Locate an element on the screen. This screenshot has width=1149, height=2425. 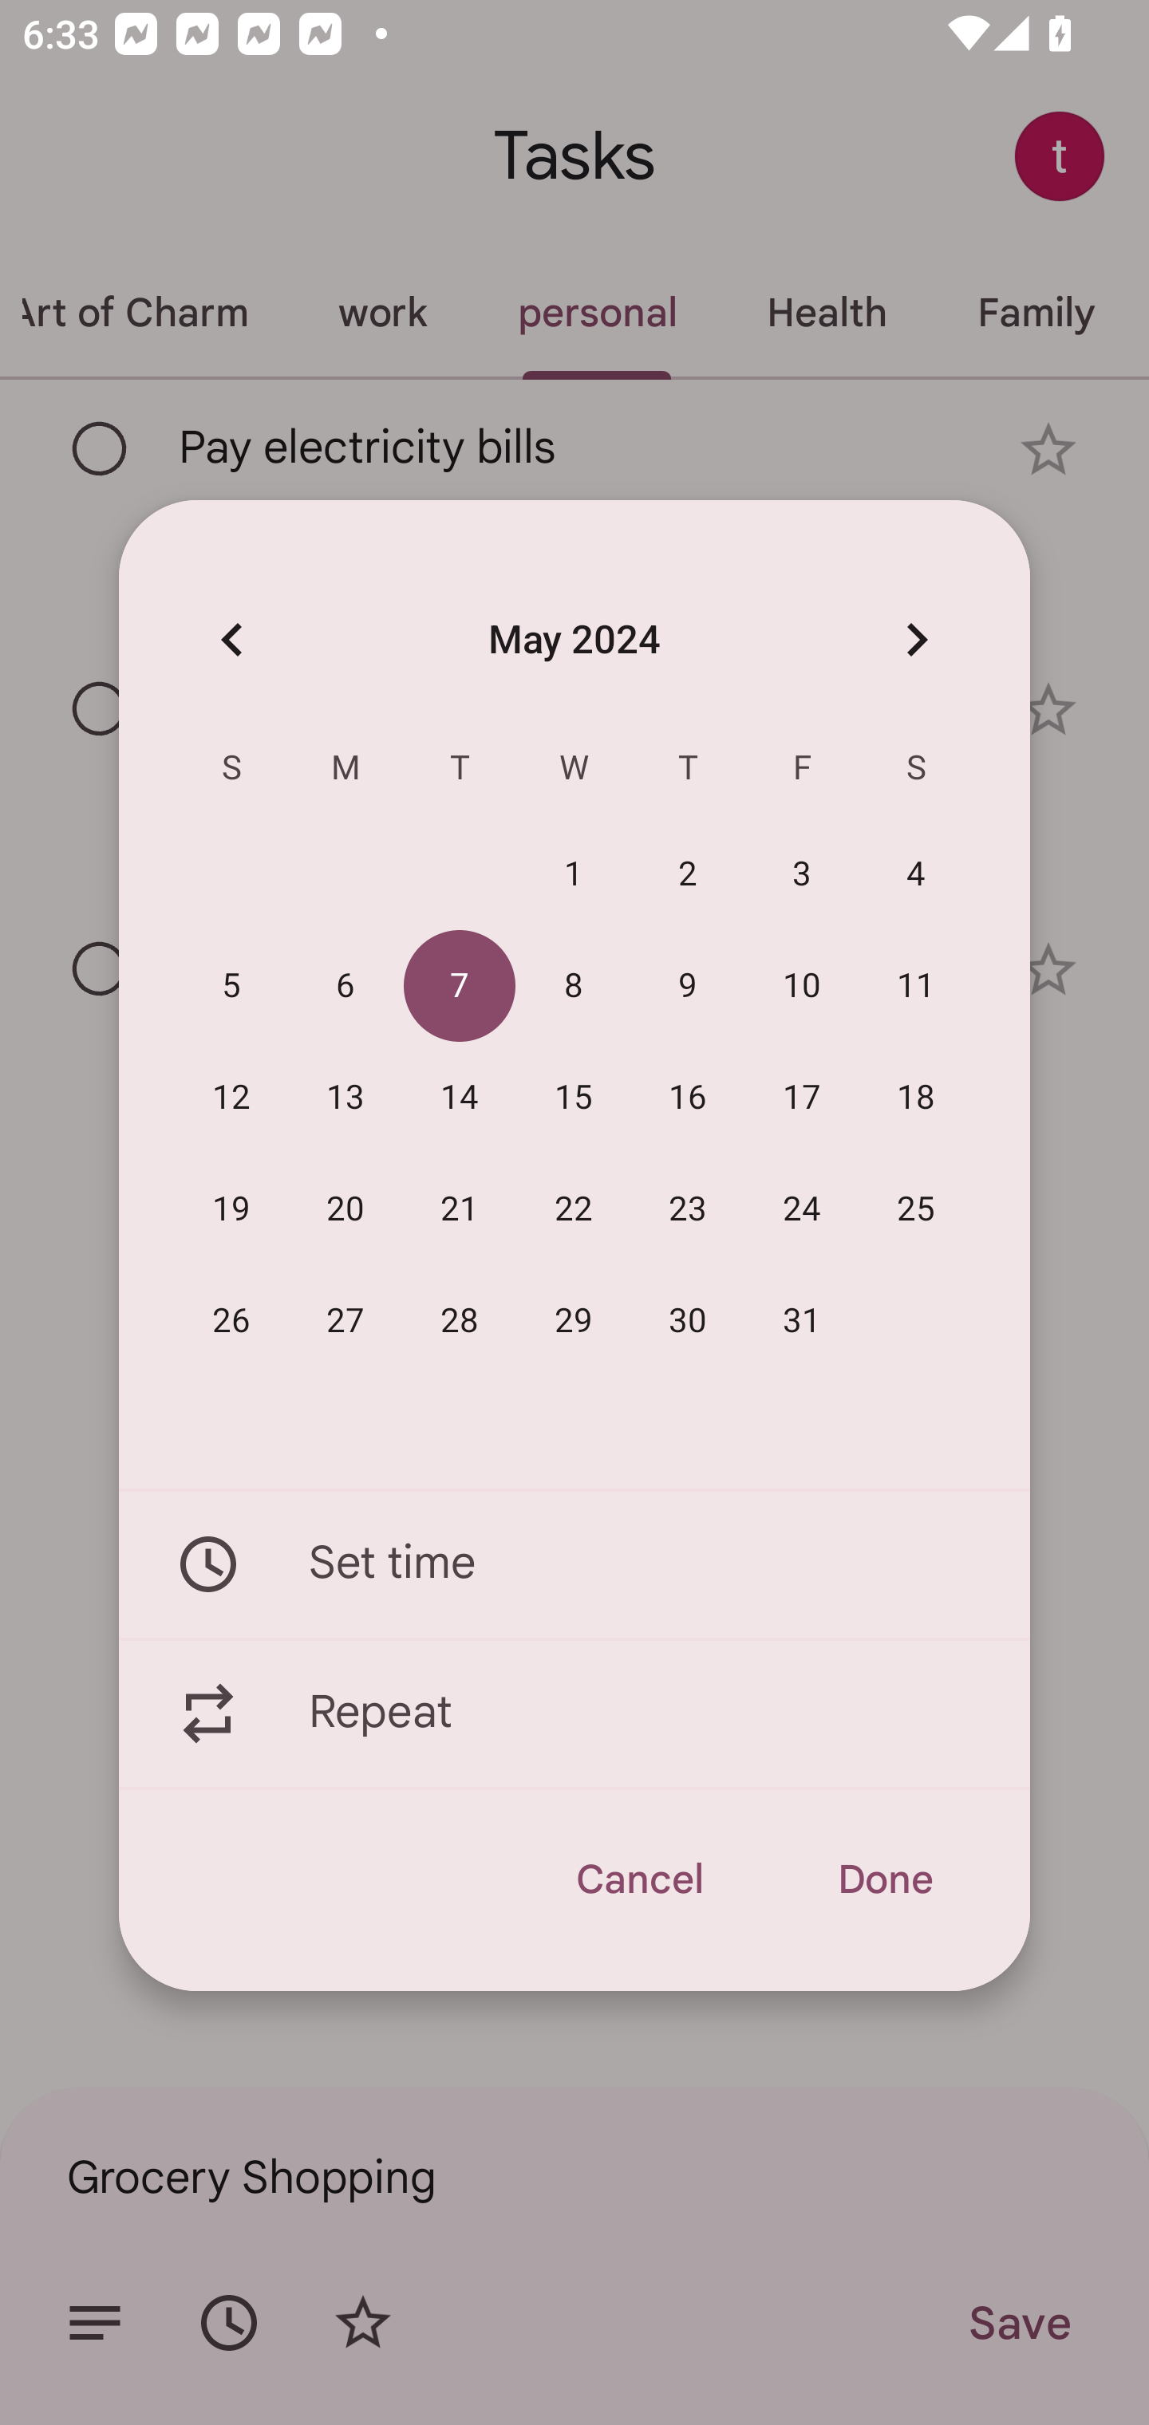
9 09 May 2024 is located at coordinates (688, 987).